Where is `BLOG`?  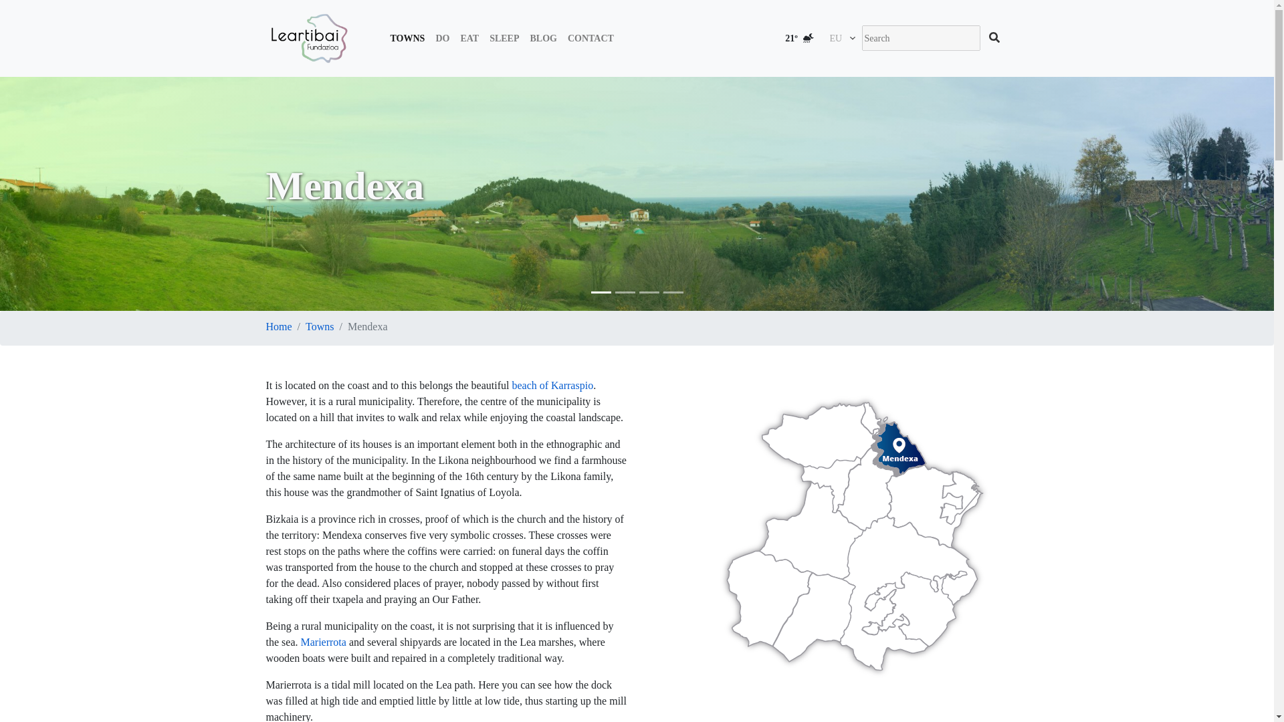
BLOG is located at coordinates (543, 37).